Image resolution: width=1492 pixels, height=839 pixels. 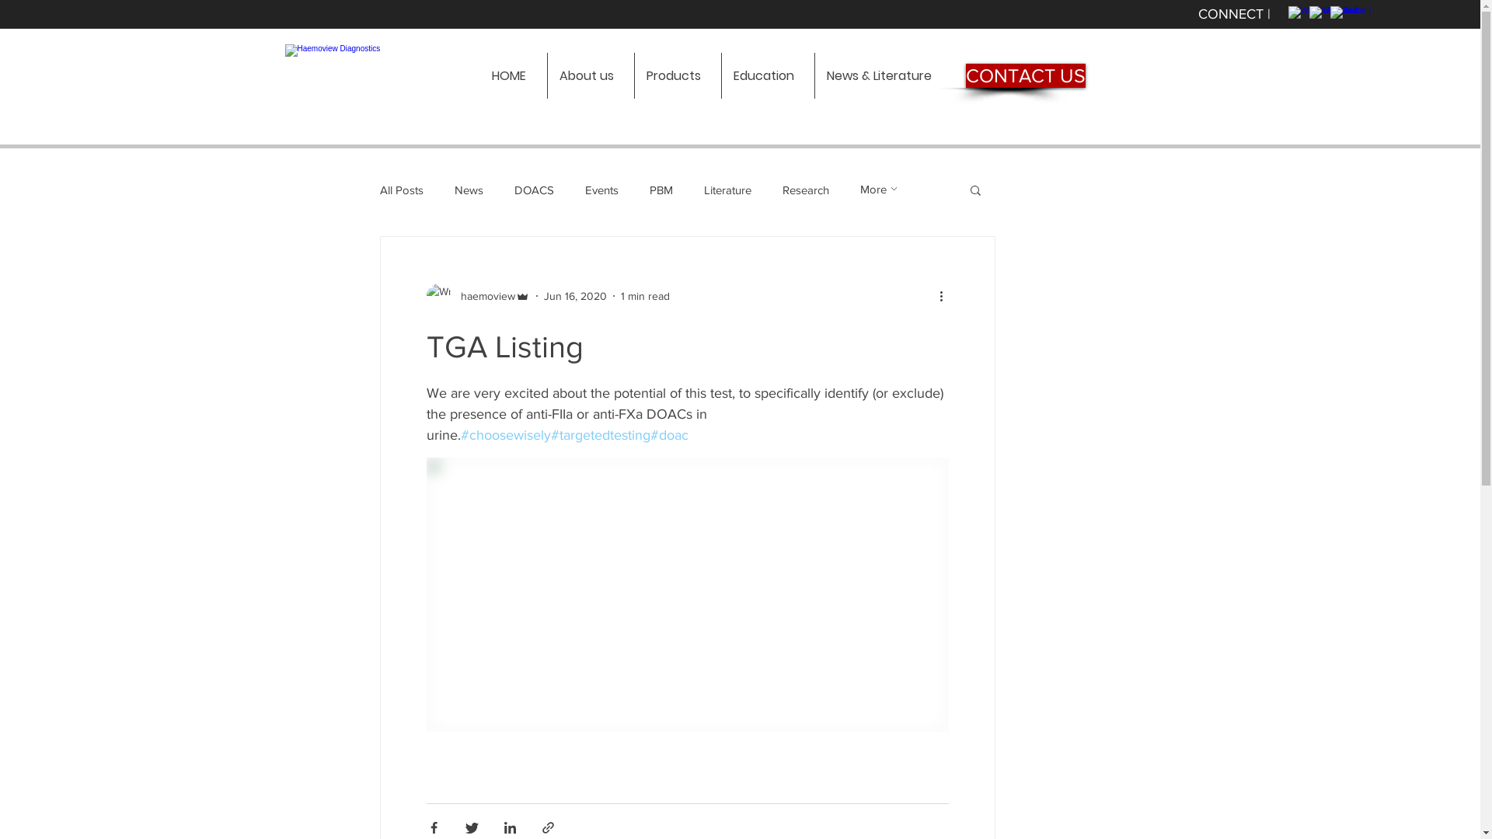 I want to click on haemoview, so click(x=477, y=296).